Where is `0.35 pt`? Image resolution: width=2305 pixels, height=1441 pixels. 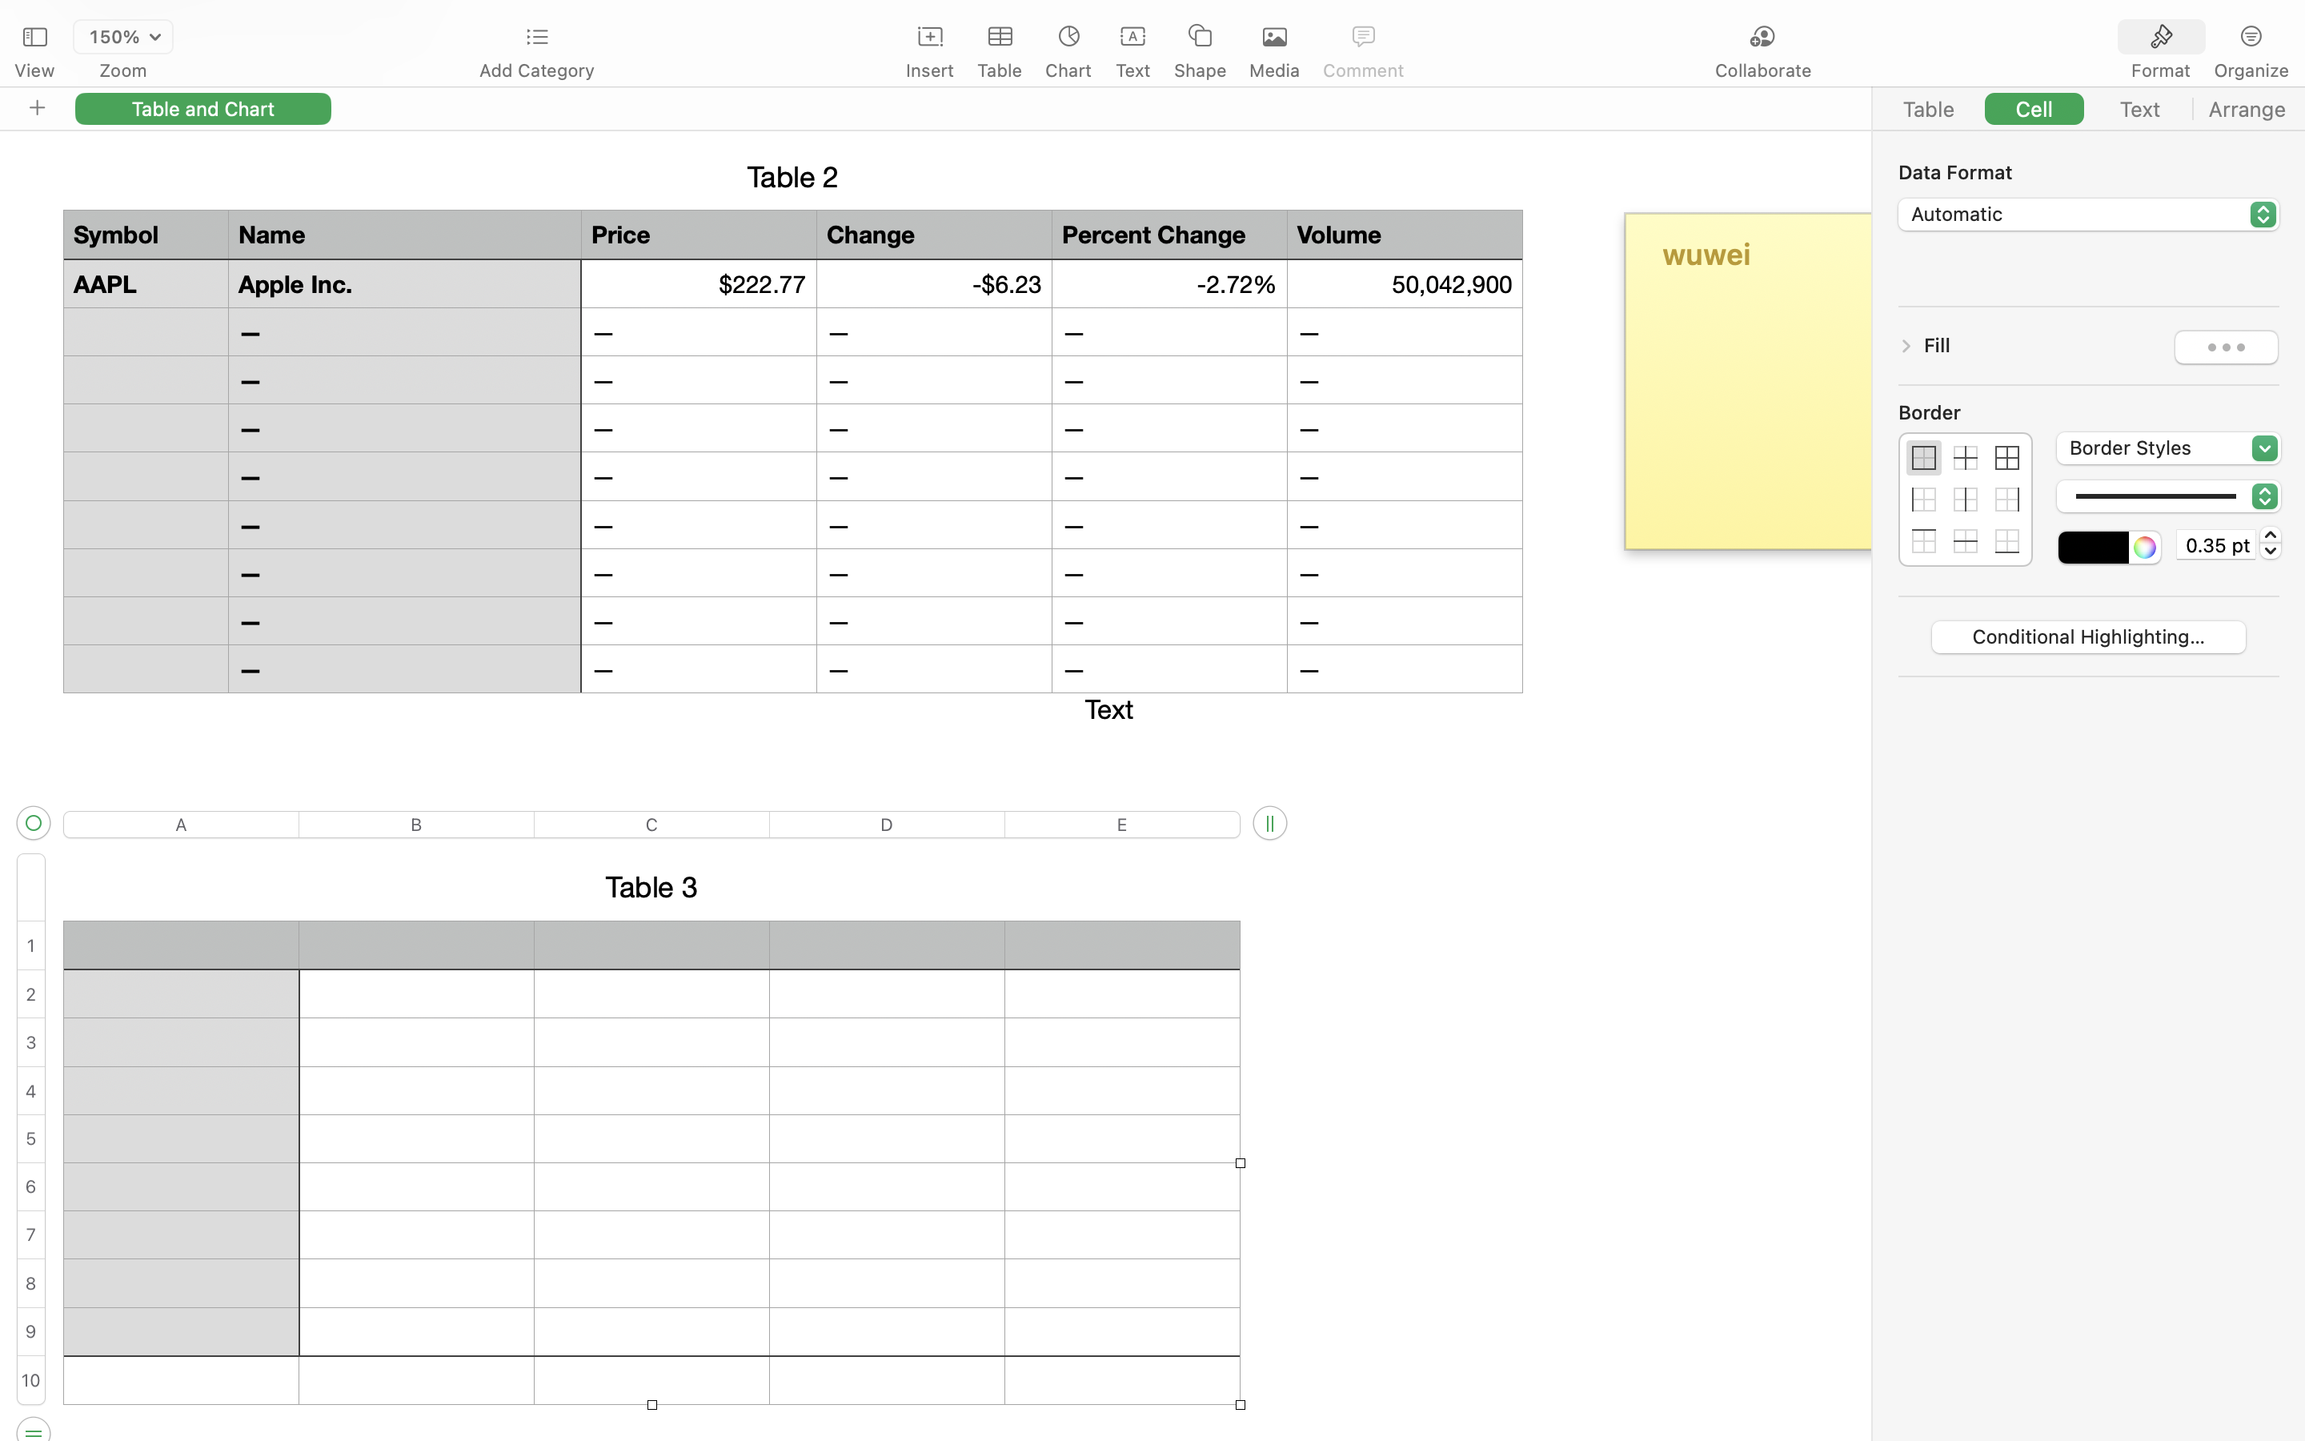
0.35 pt is located at coordinates (2216, 544).